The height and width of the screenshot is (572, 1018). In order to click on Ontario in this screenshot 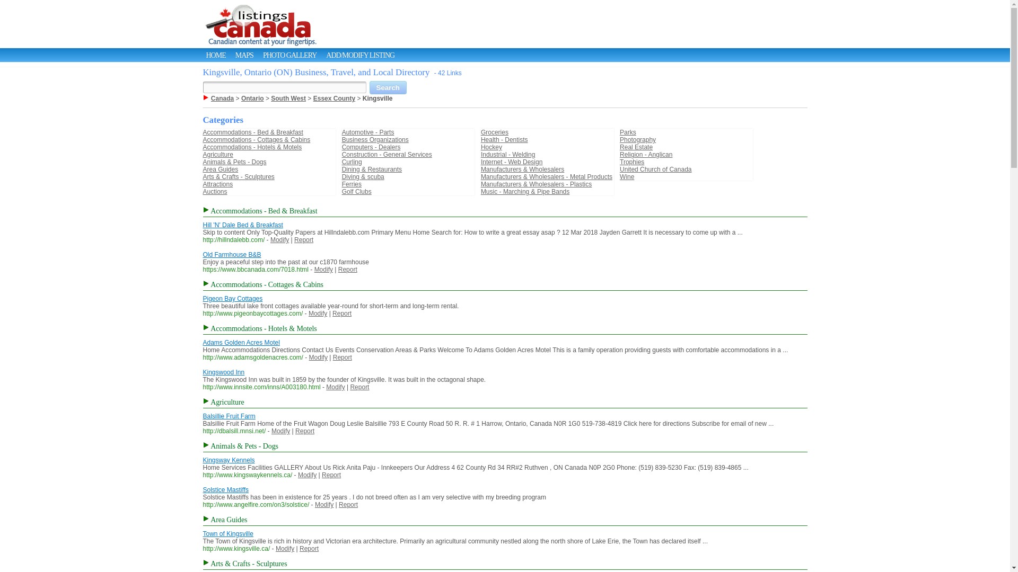, I will do `click(252, 99)`.